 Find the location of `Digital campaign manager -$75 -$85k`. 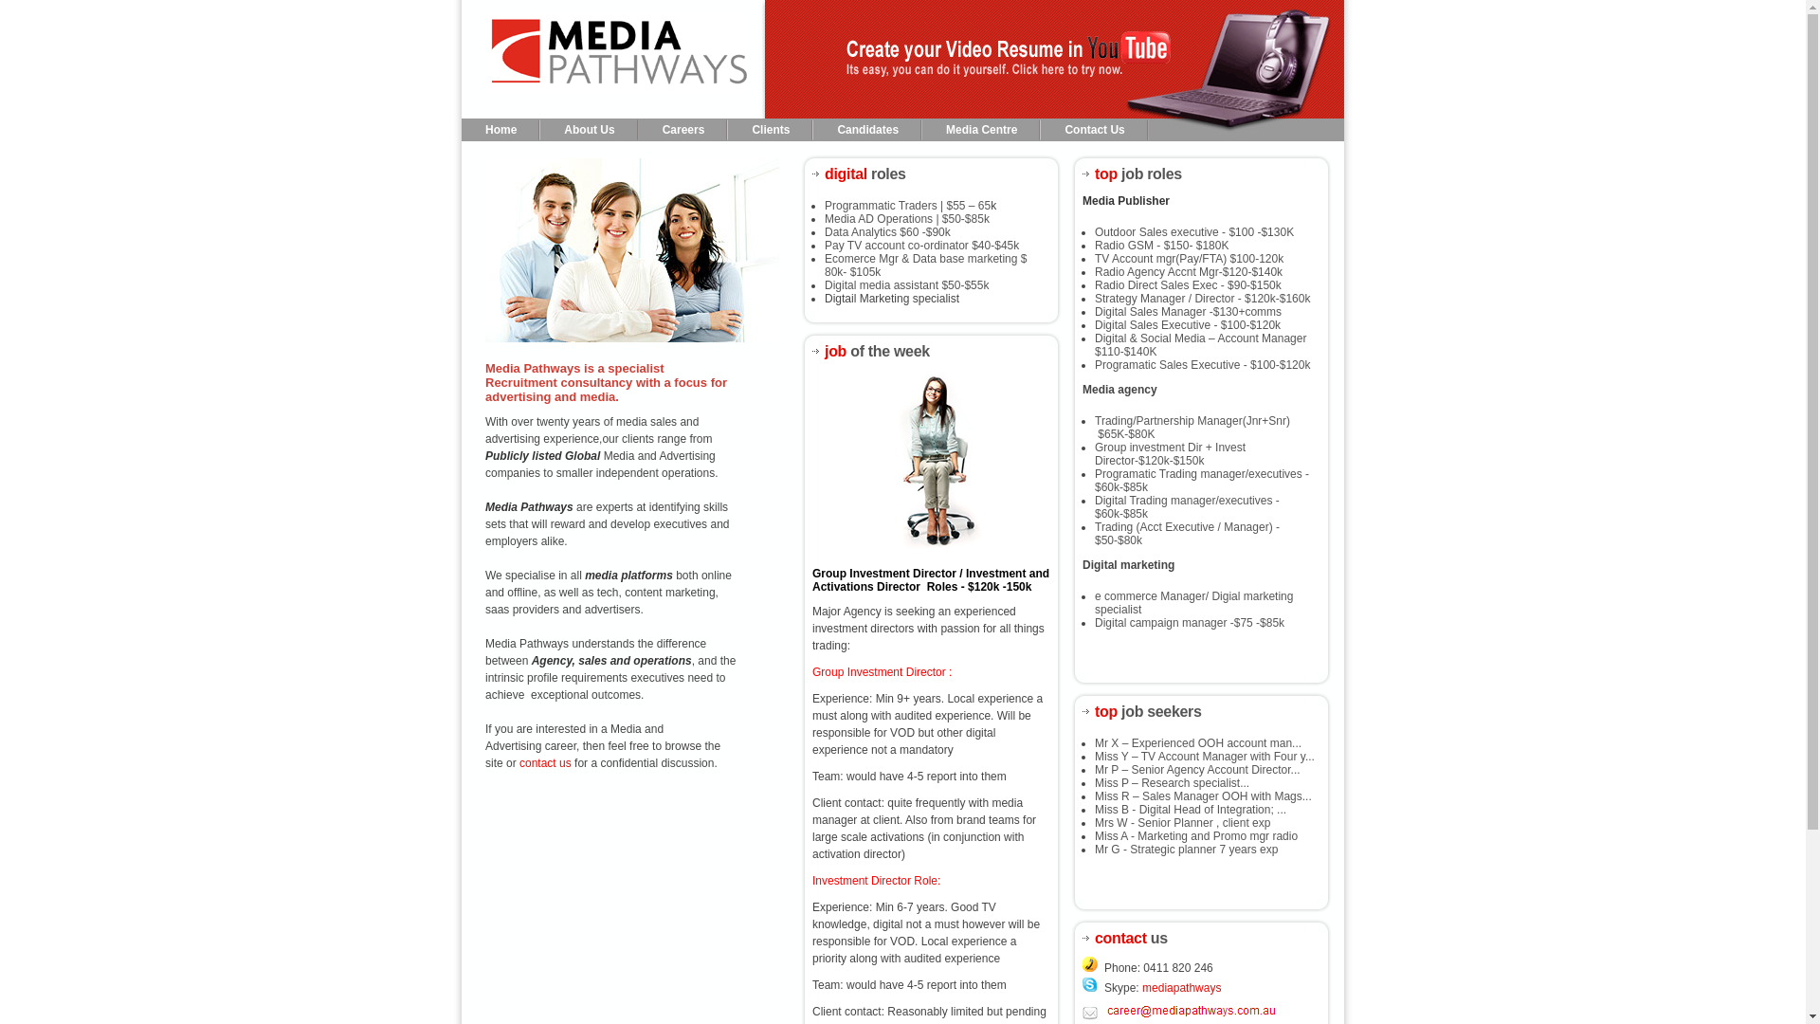

Digital campaign manager -$75 -$85k is located at coordinates (1190, 623).